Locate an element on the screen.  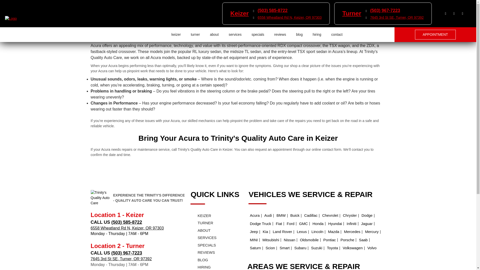
services is located at coordinates (235, 34).